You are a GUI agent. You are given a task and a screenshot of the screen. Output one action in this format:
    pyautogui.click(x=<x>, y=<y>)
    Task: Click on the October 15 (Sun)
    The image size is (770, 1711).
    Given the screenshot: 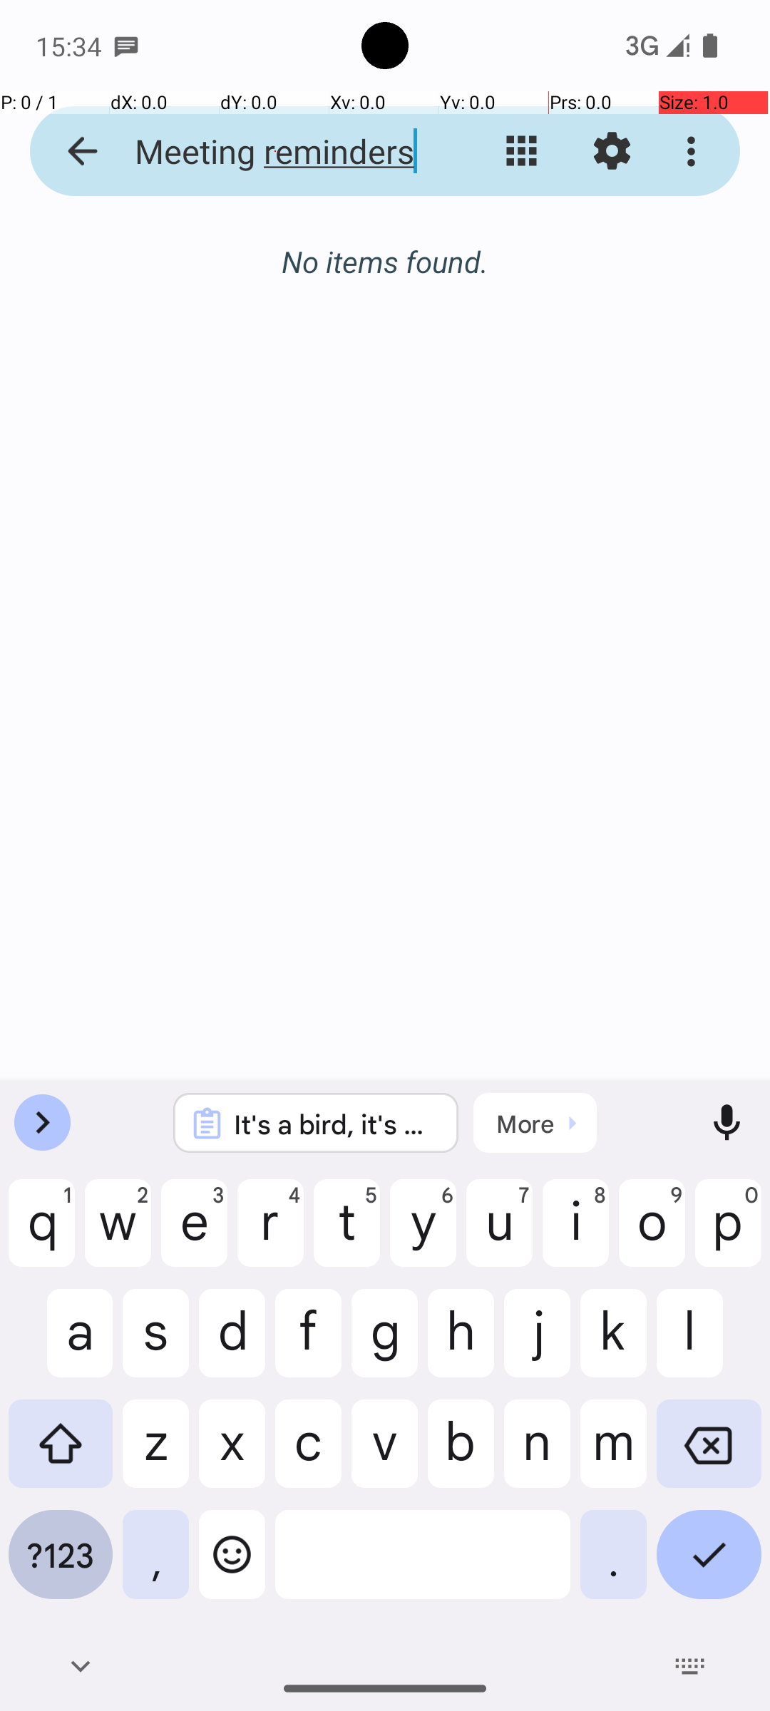 What is the action you would take?
    pyautogui.click(x=385, y=277)
    